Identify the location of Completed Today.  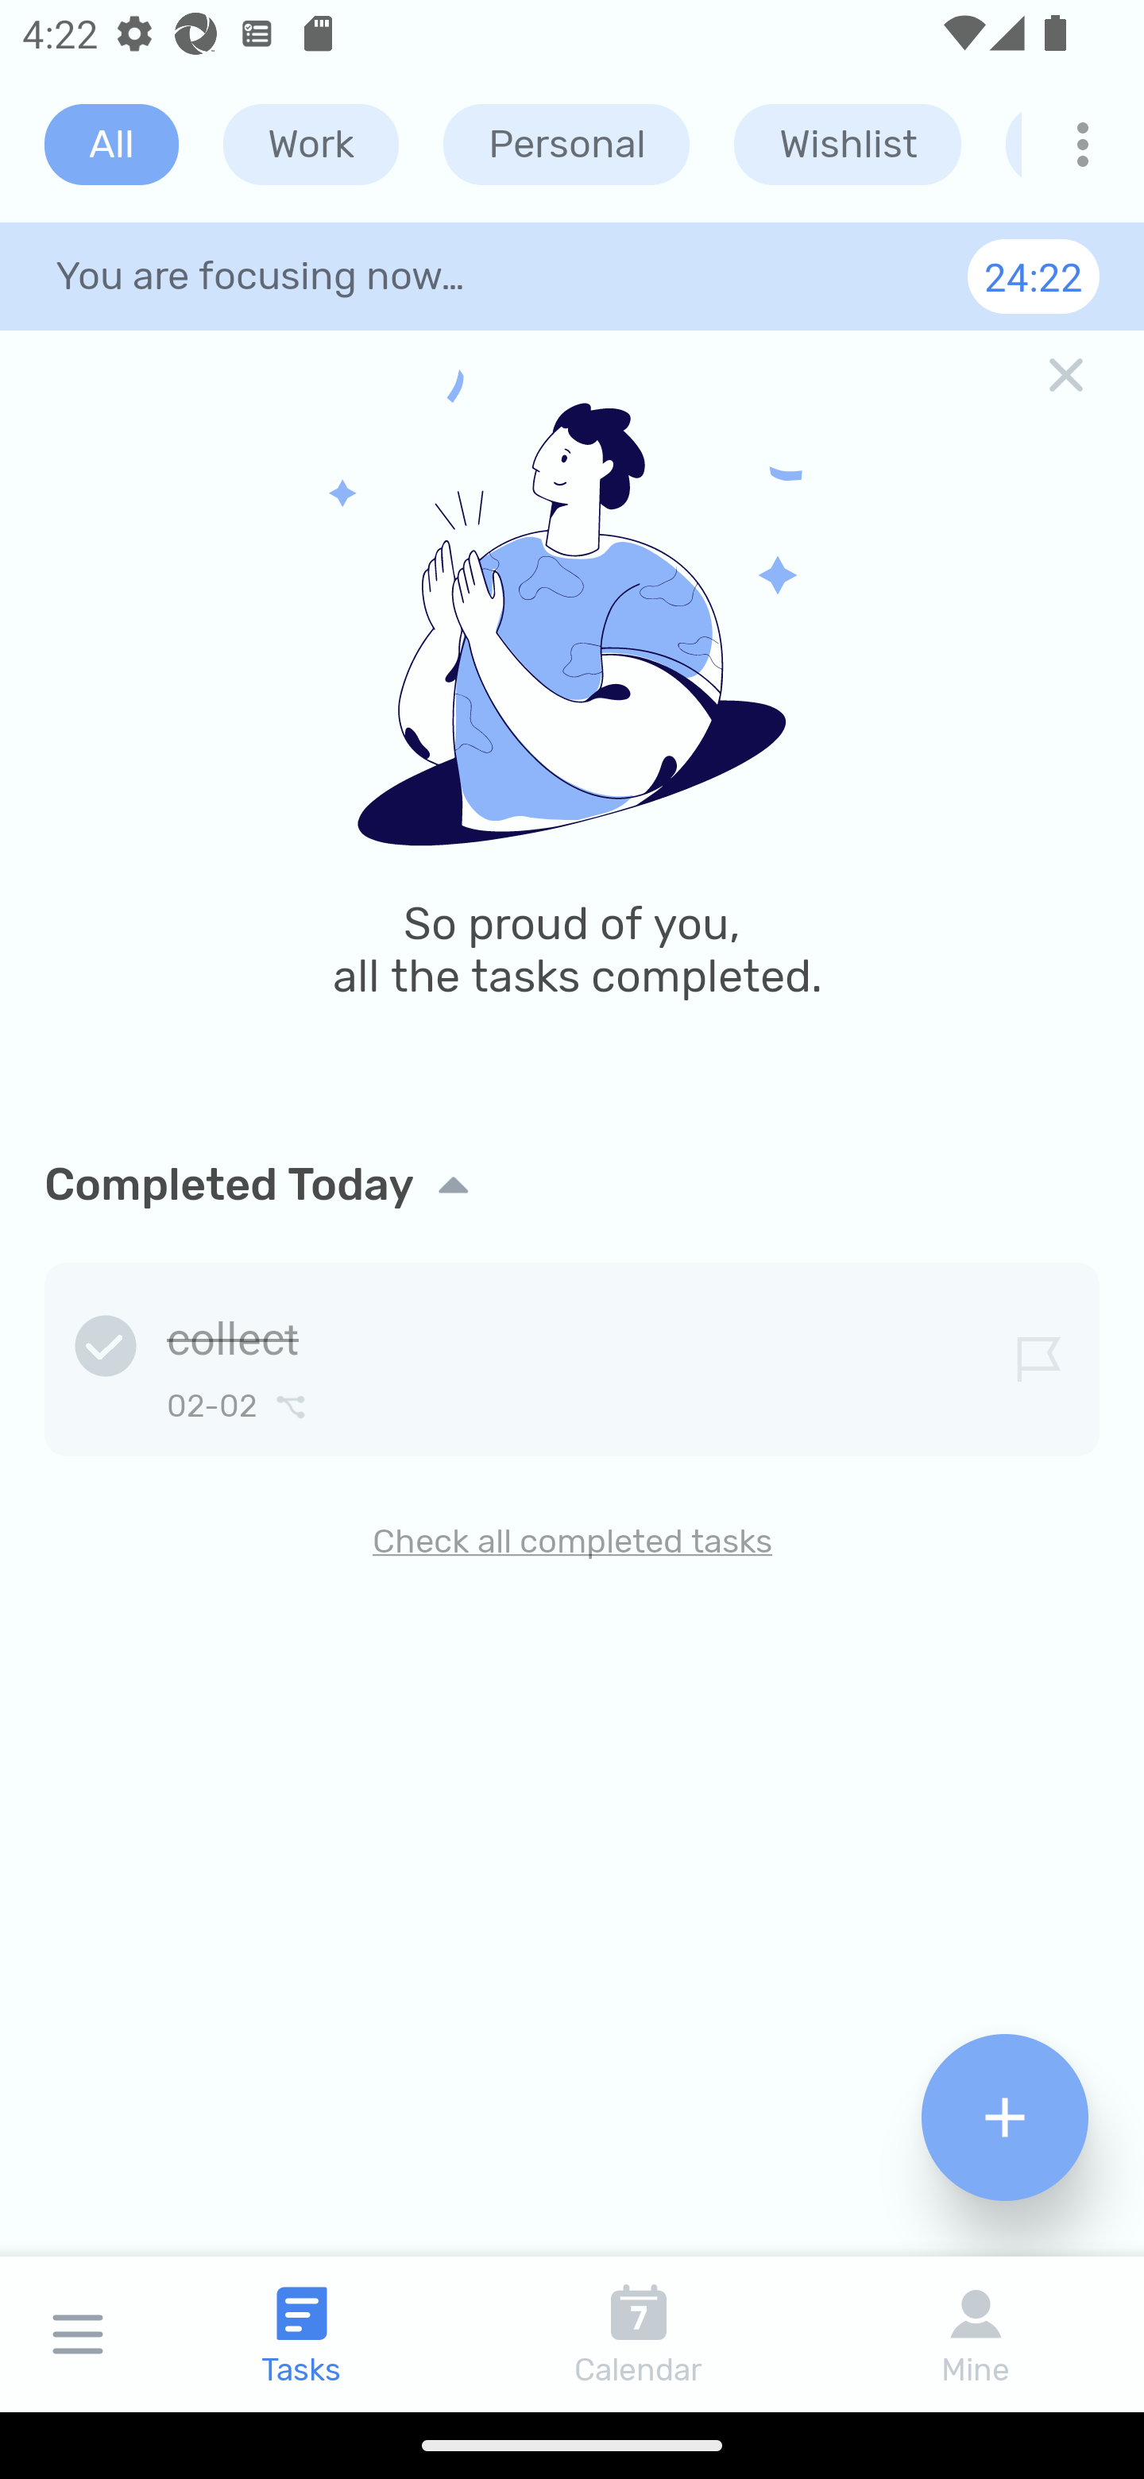
(572, 1185).